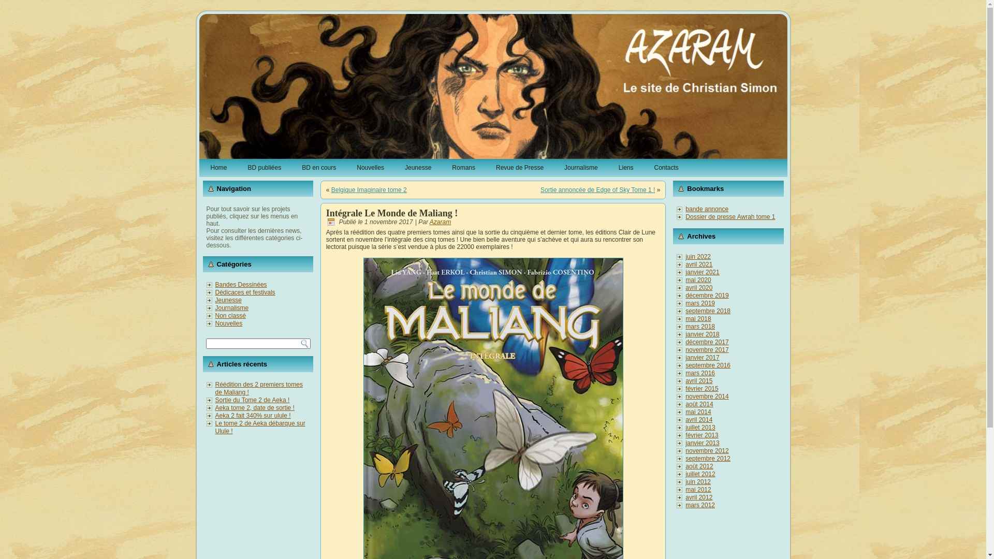  I want to click on avril 2020, so click(699, 288).